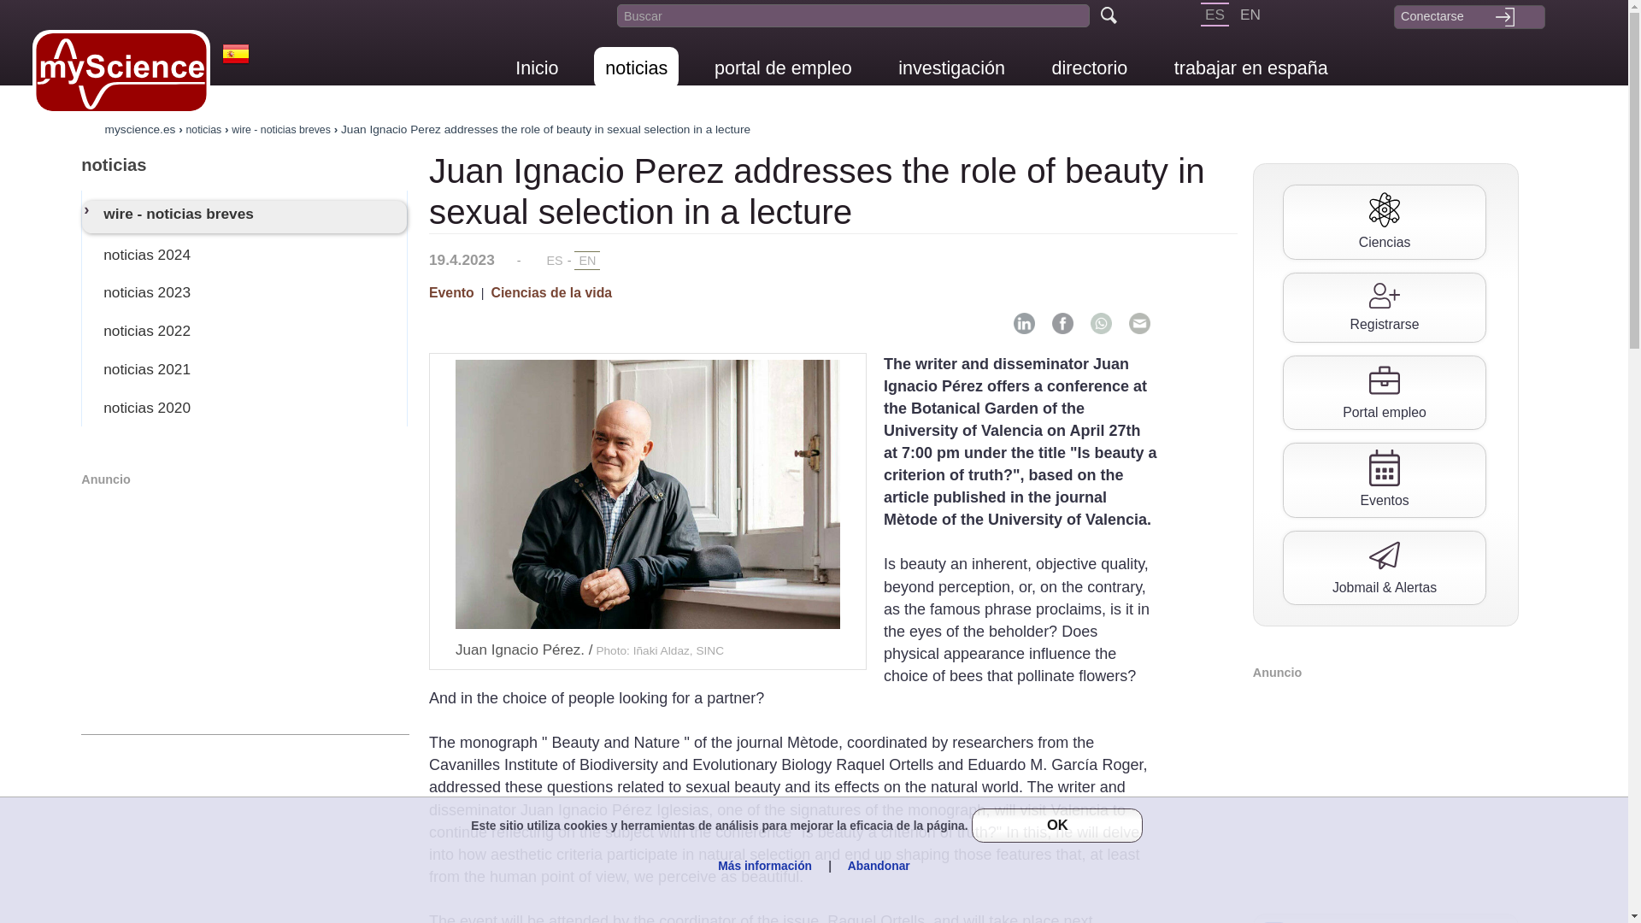  What do you see at coordinates (1215, 15) in the screenshot?
I see `spanish` at bounding box center [1215, 15].